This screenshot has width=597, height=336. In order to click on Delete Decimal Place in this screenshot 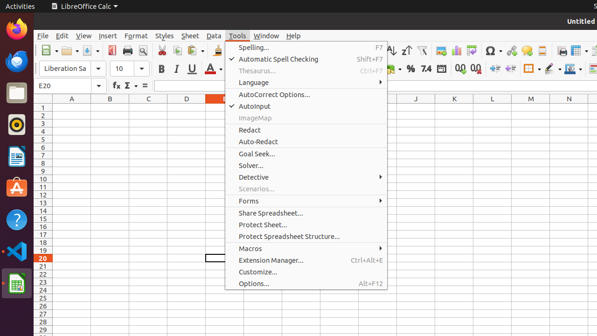, I will do `click(476, 69)`.